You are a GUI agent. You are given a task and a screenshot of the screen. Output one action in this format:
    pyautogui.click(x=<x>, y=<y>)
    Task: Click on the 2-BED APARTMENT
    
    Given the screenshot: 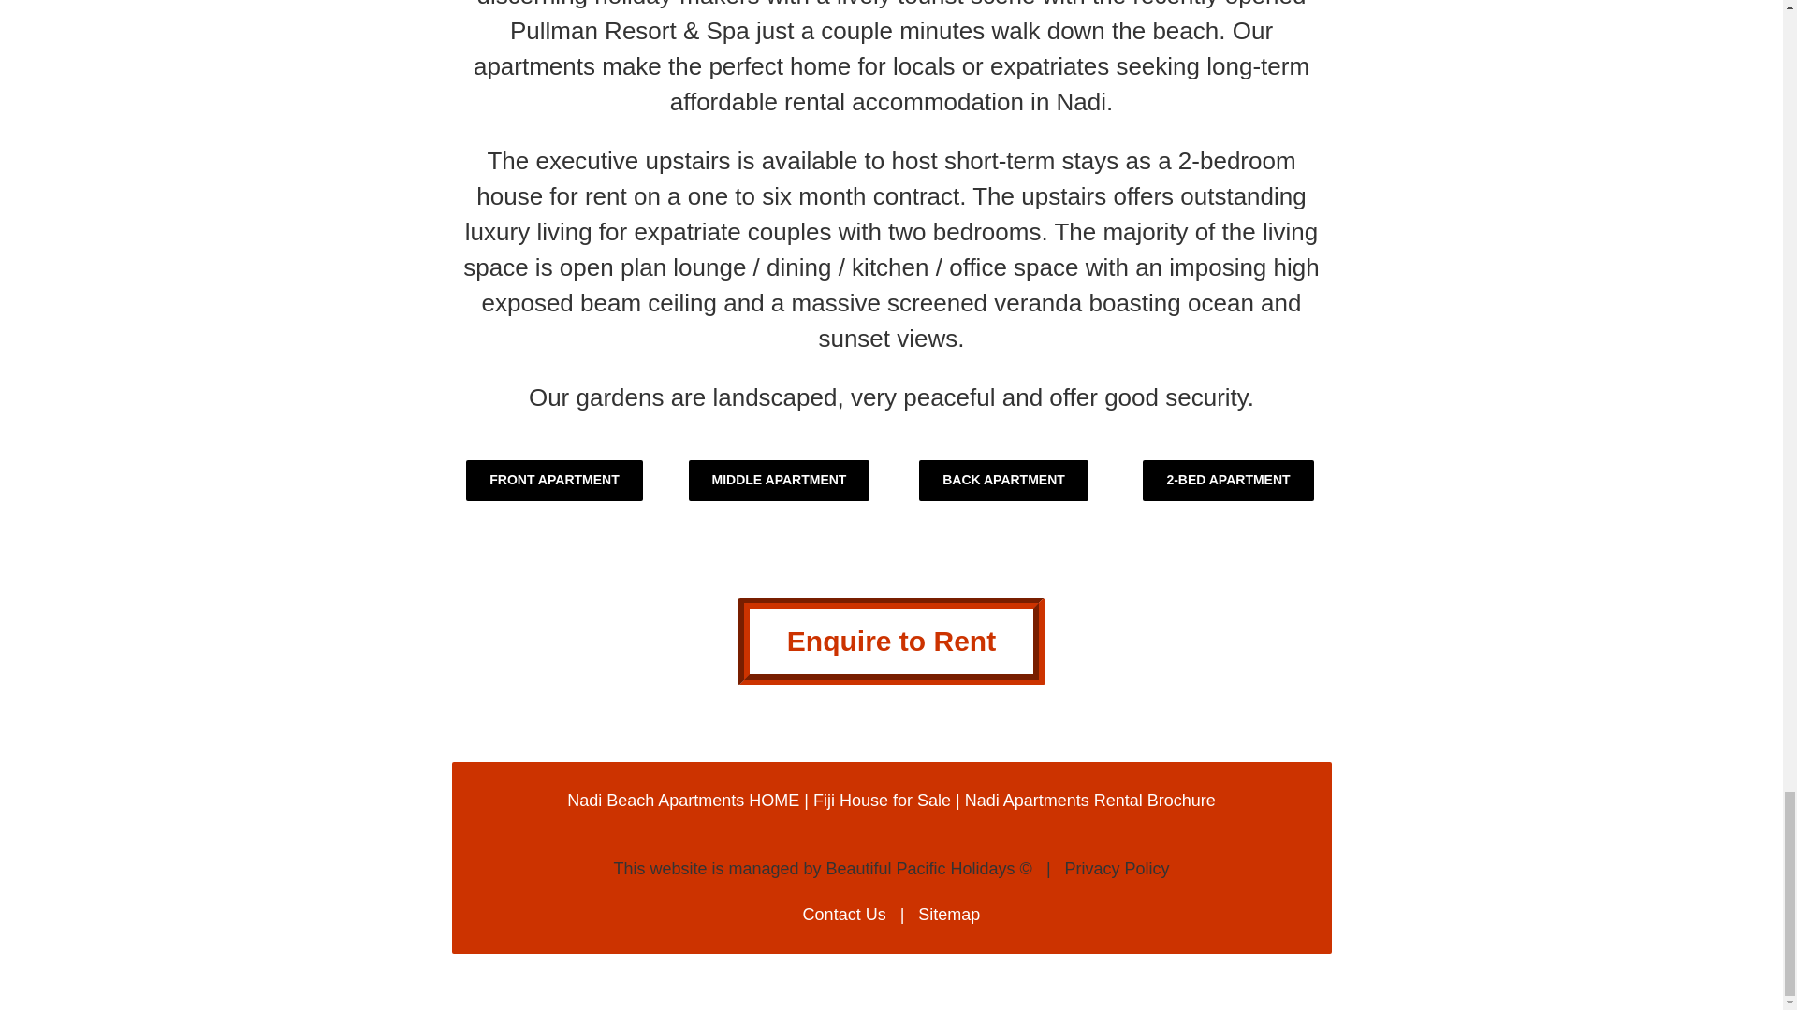 What is the action you would take?
    pyautogui.click(x=1228, y=481)
    